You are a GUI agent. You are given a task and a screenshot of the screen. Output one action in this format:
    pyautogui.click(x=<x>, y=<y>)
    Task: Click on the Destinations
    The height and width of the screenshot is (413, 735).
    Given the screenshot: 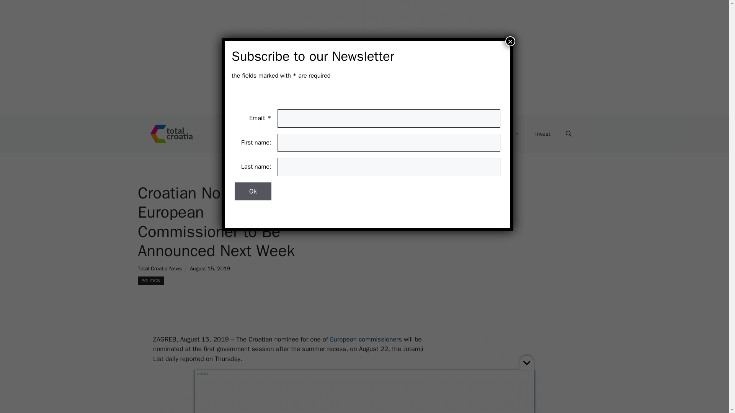 What is the action you would take?
    pyautogui.click(x=261, y=134)
    